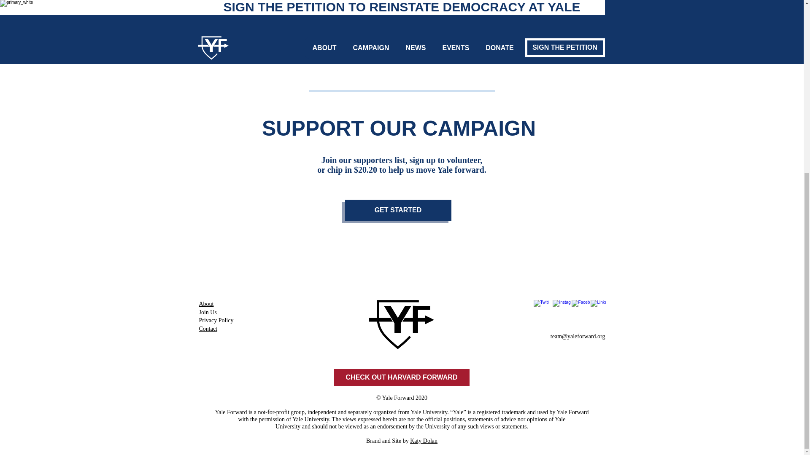 This screenshot has width=810, height=455. What do you see at coordinates (208, 312) in the screenshot?
I see `Join Us` at bounding box center [208, 312].